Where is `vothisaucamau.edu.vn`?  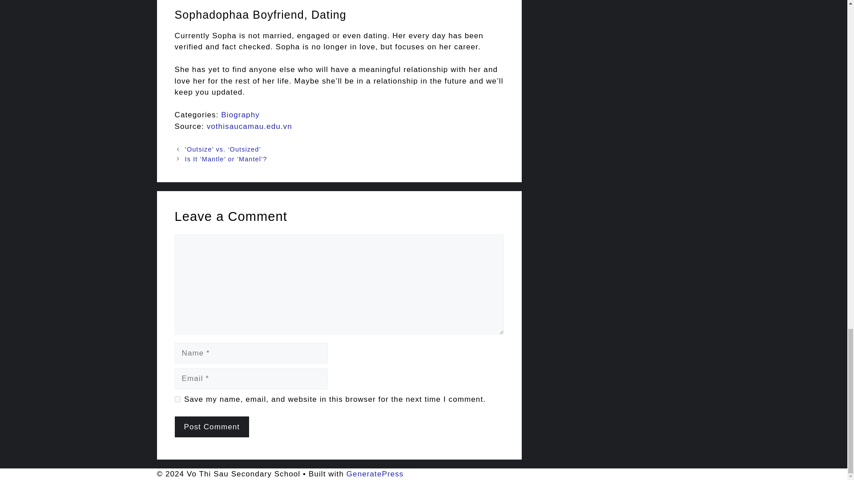 vothisaucamau.edu.vn is located at coordinates (249, 126).